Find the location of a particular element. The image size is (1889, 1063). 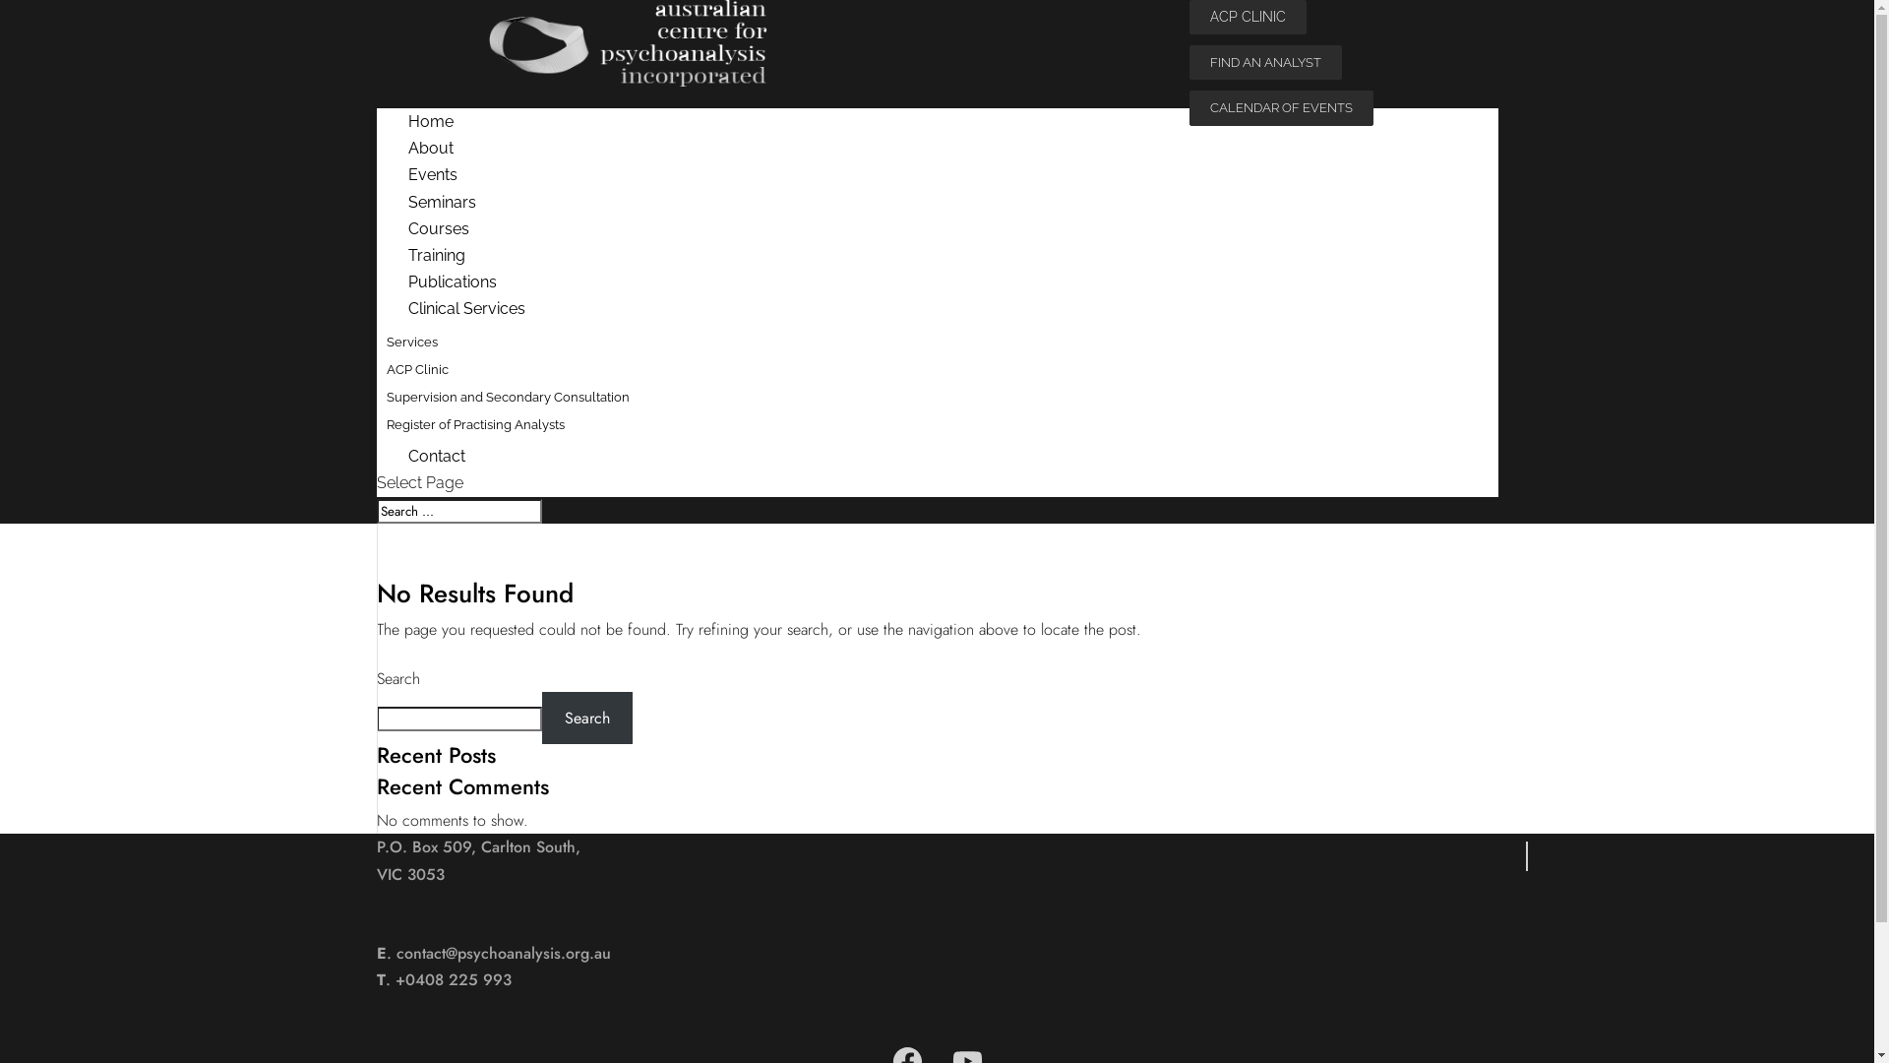

Events is located at coordinates (433, 175).